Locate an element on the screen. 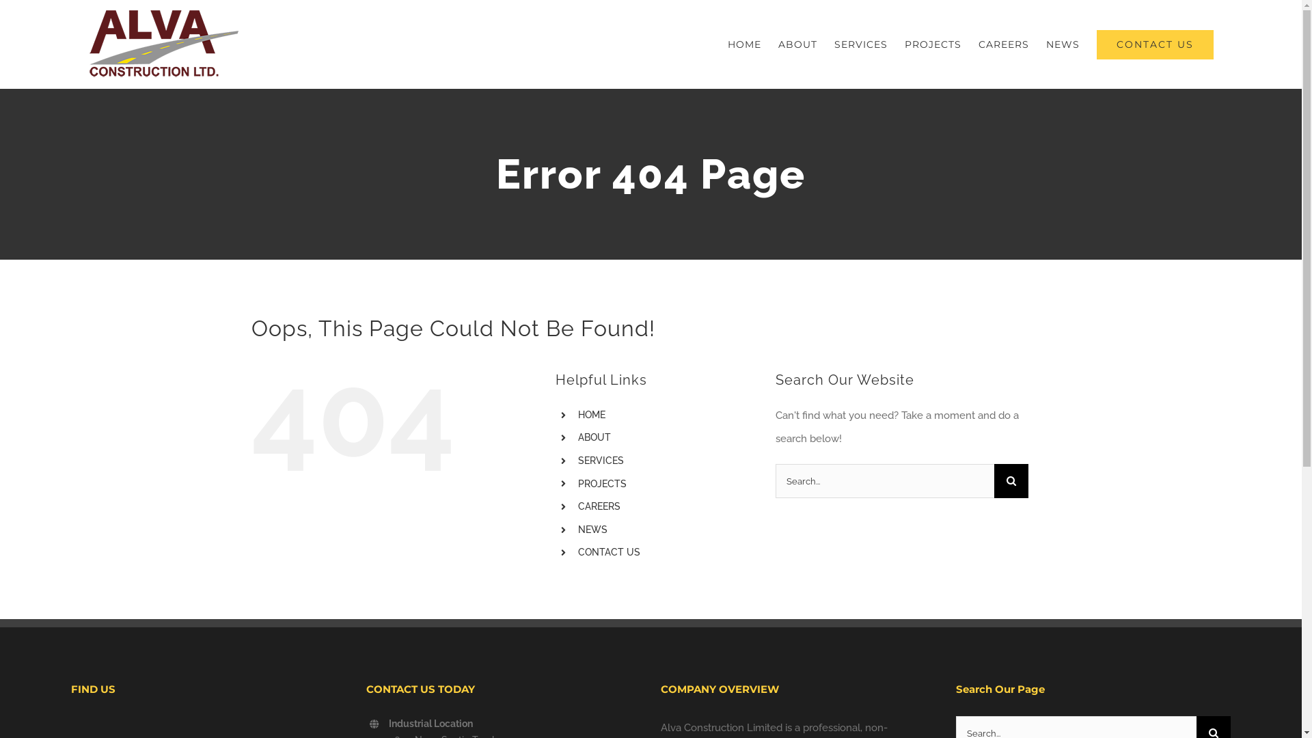 The image size is (1312, 738). PROJECTS is located at coordinates (933, 44).